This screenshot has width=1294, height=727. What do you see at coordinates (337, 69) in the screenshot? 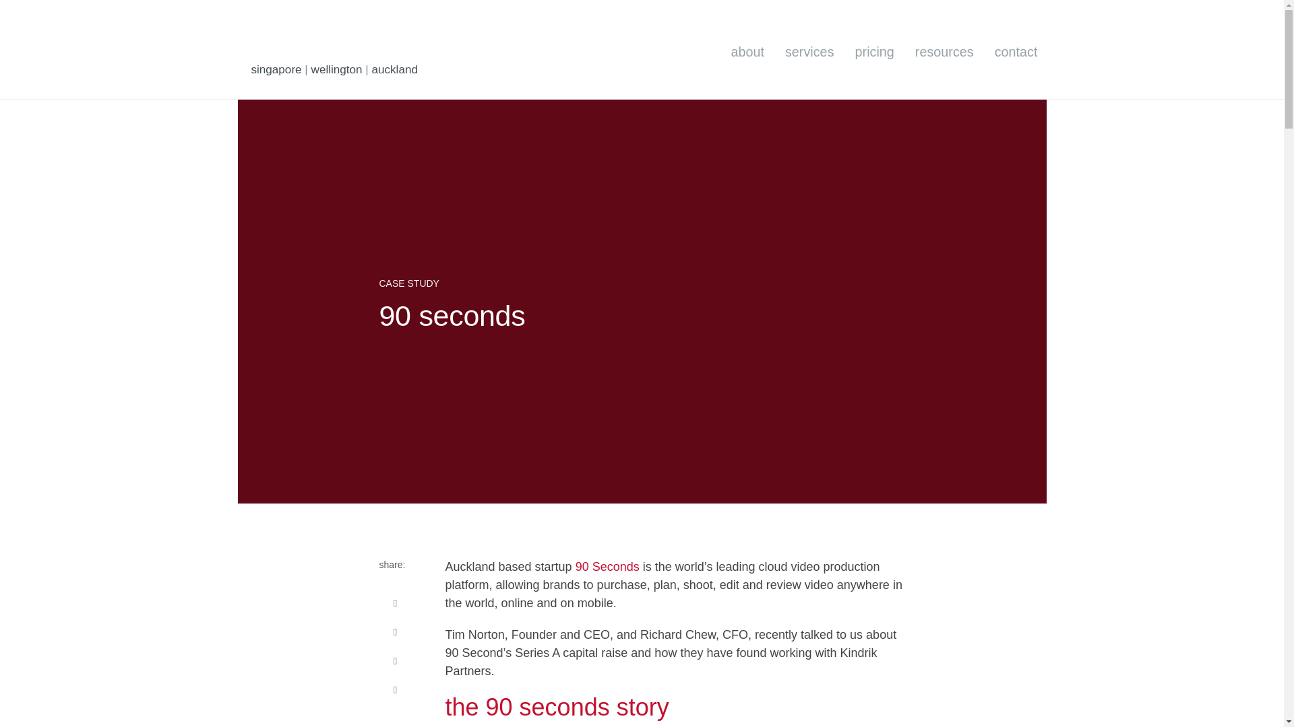
I see `wellington` at bounding box center [337, 69].